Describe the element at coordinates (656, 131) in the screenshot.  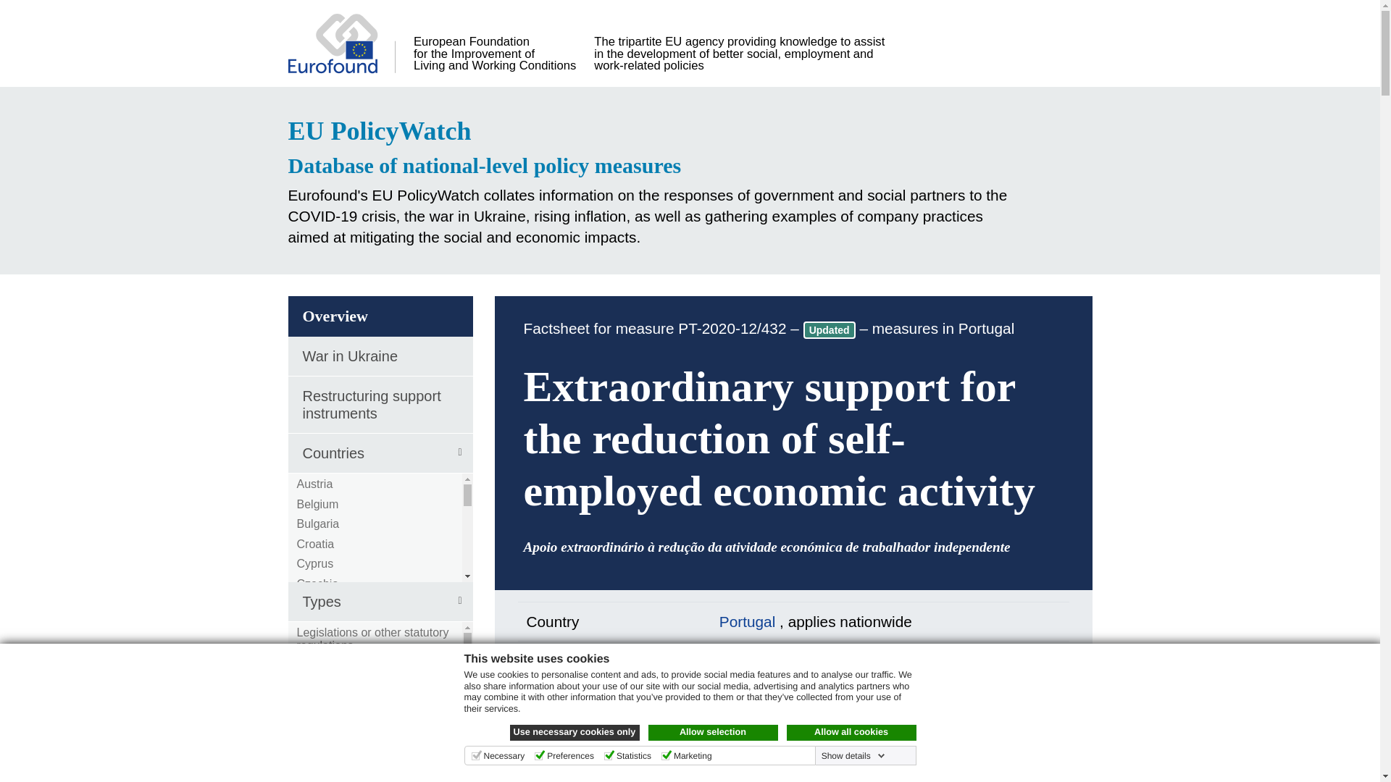
I see `EU PolicyWatch` at that location.